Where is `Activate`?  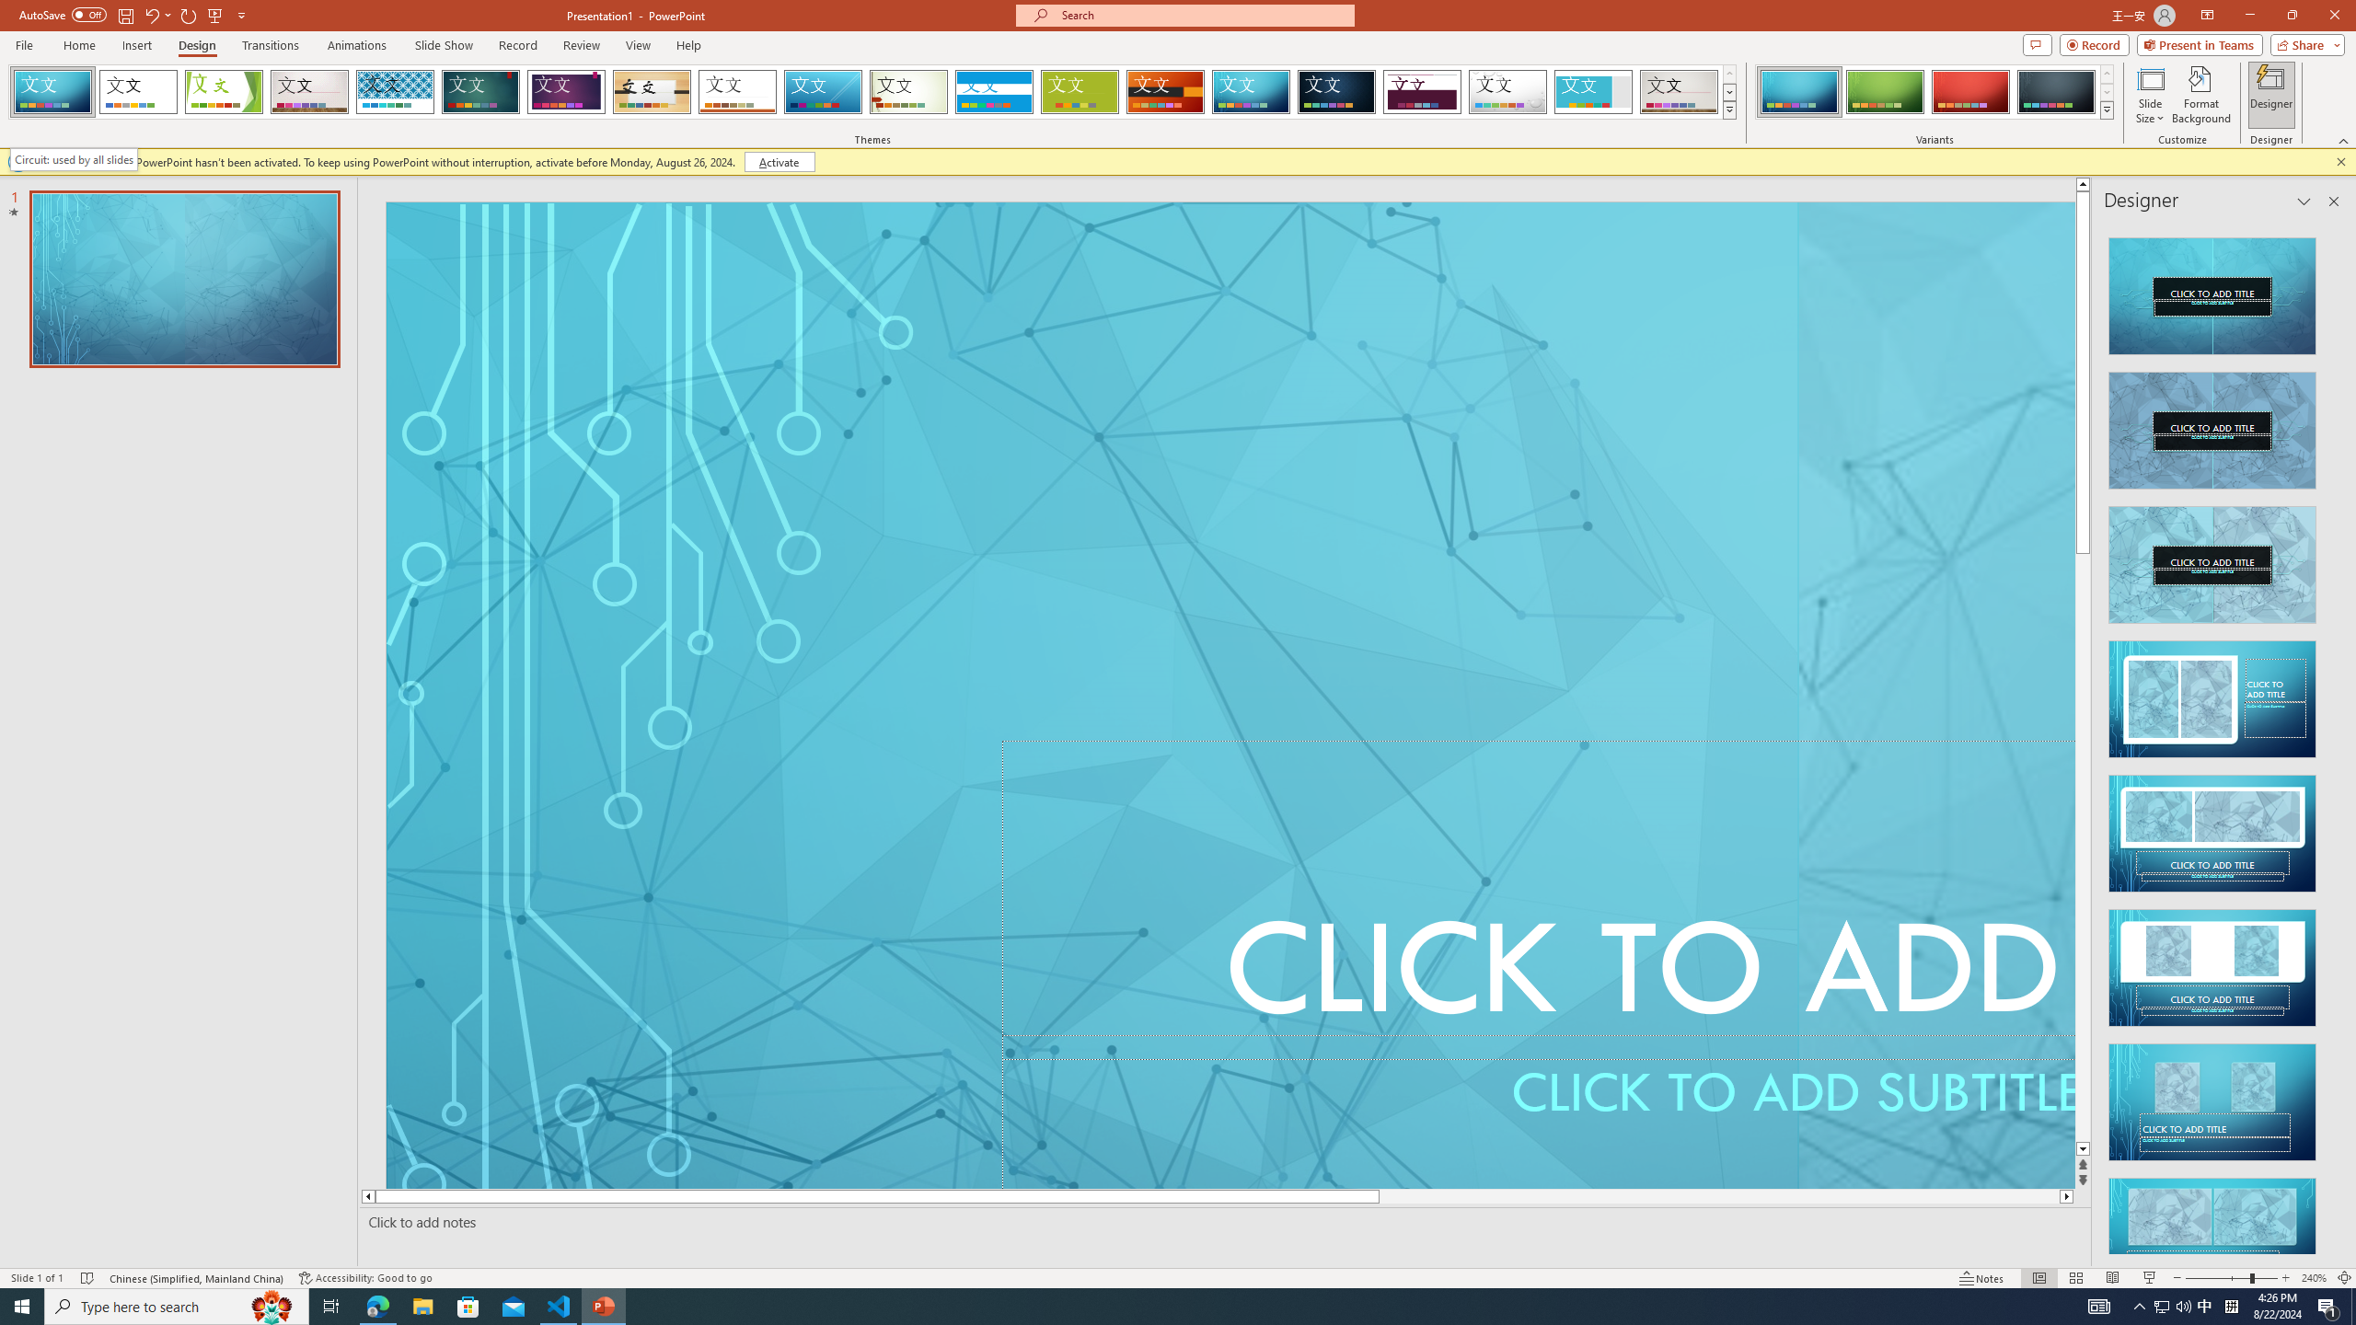
Activate is located at coordinates (779, 162).